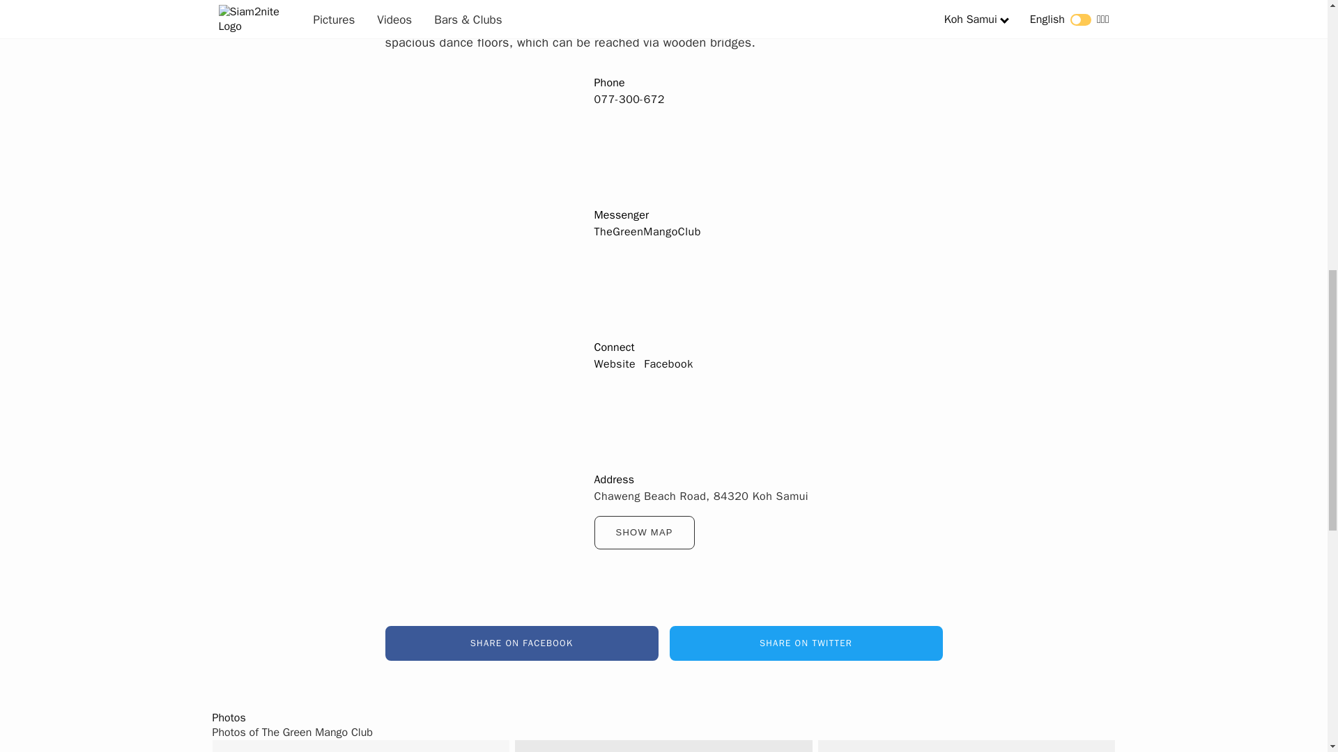 Image resolution: width=1338 pixels, height=752 pixels. Describe the element at coordinates (615, 363) in the screenshot. I see `Website` at that location.